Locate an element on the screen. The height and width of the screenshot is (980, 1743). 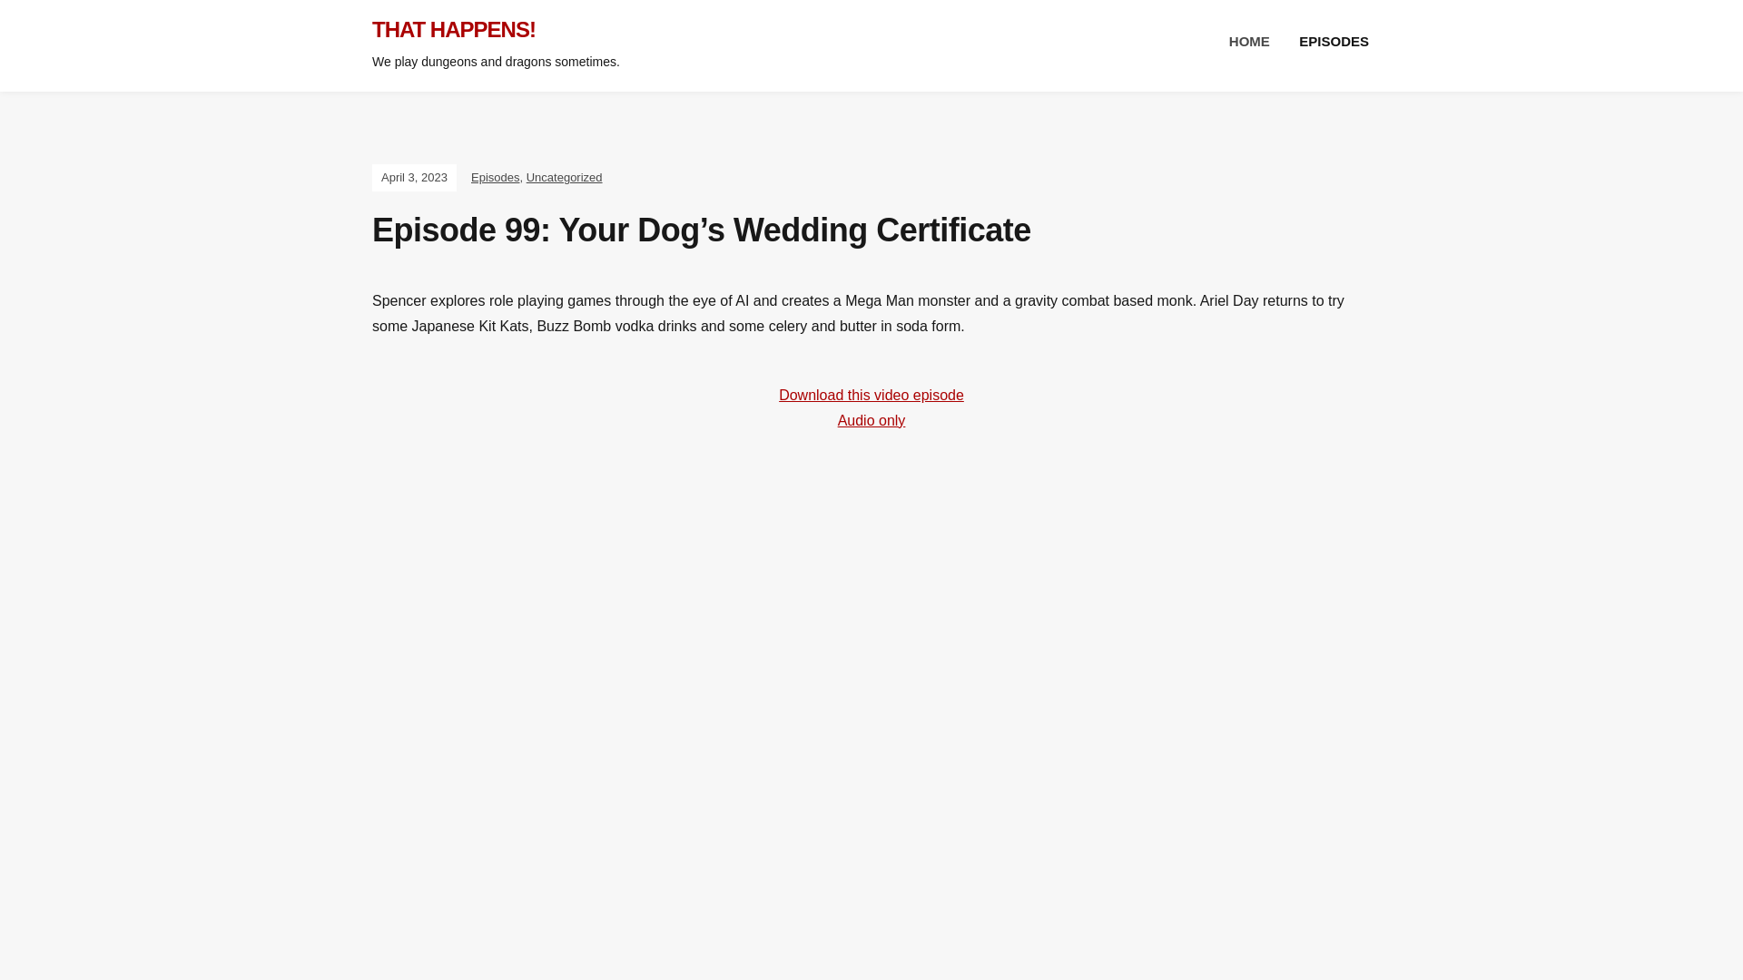
Audio only is located at coordinates (871, 419).